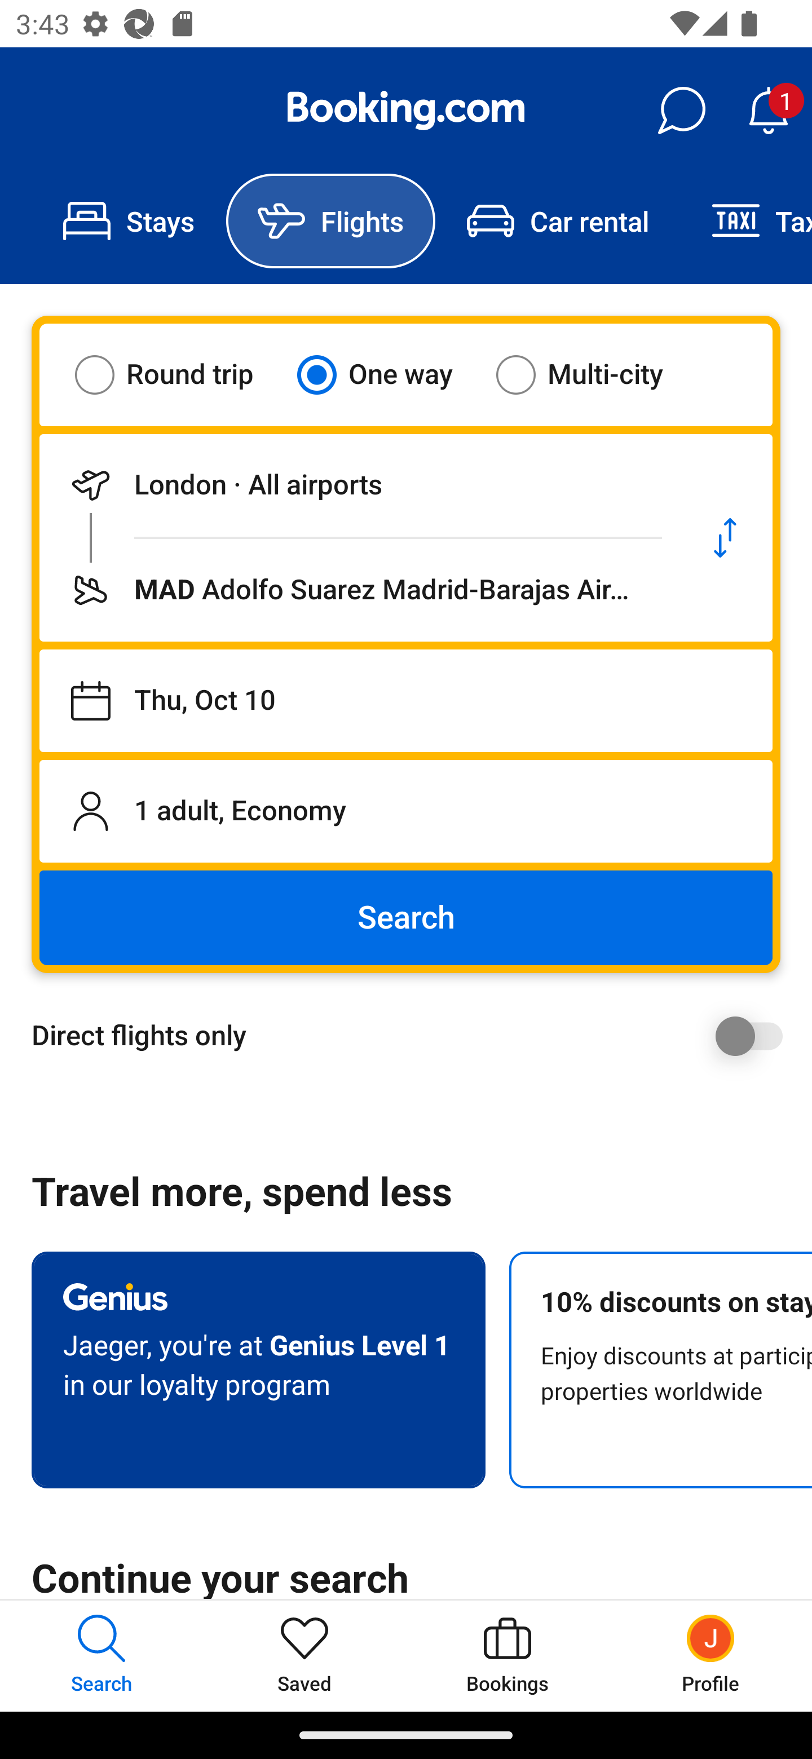 Image resolution: width=812 pixels, height=1759 pixels. Describe the element at coordinates (406, 918) in the screenshot. I see `Search` at that location.